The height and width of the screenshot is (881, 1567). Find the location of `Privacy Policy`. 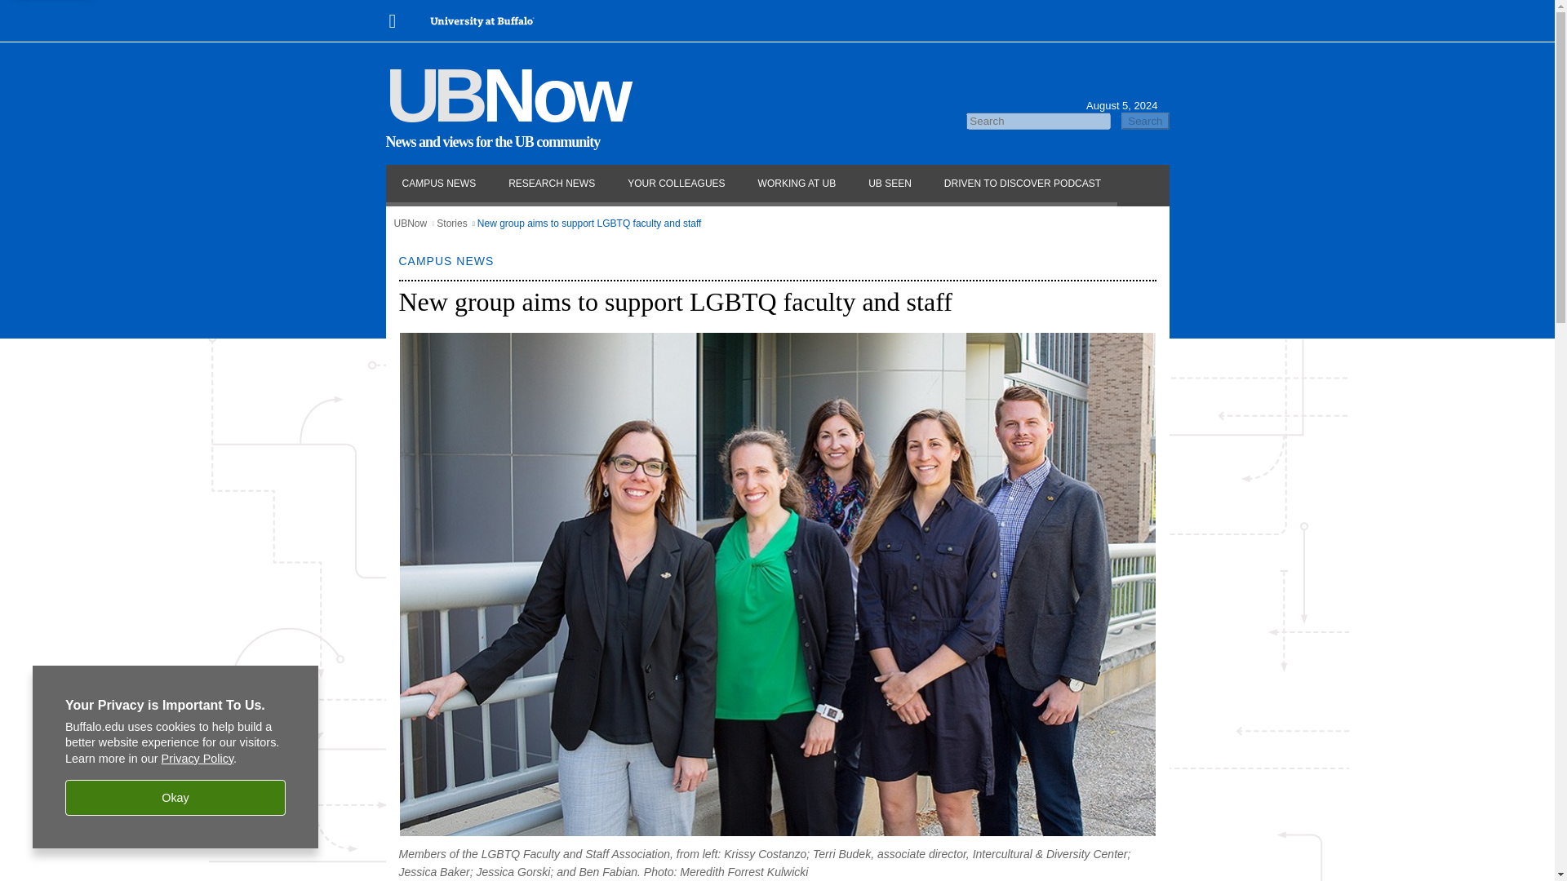

Privacy Policy is located at coordinates (198, 759).